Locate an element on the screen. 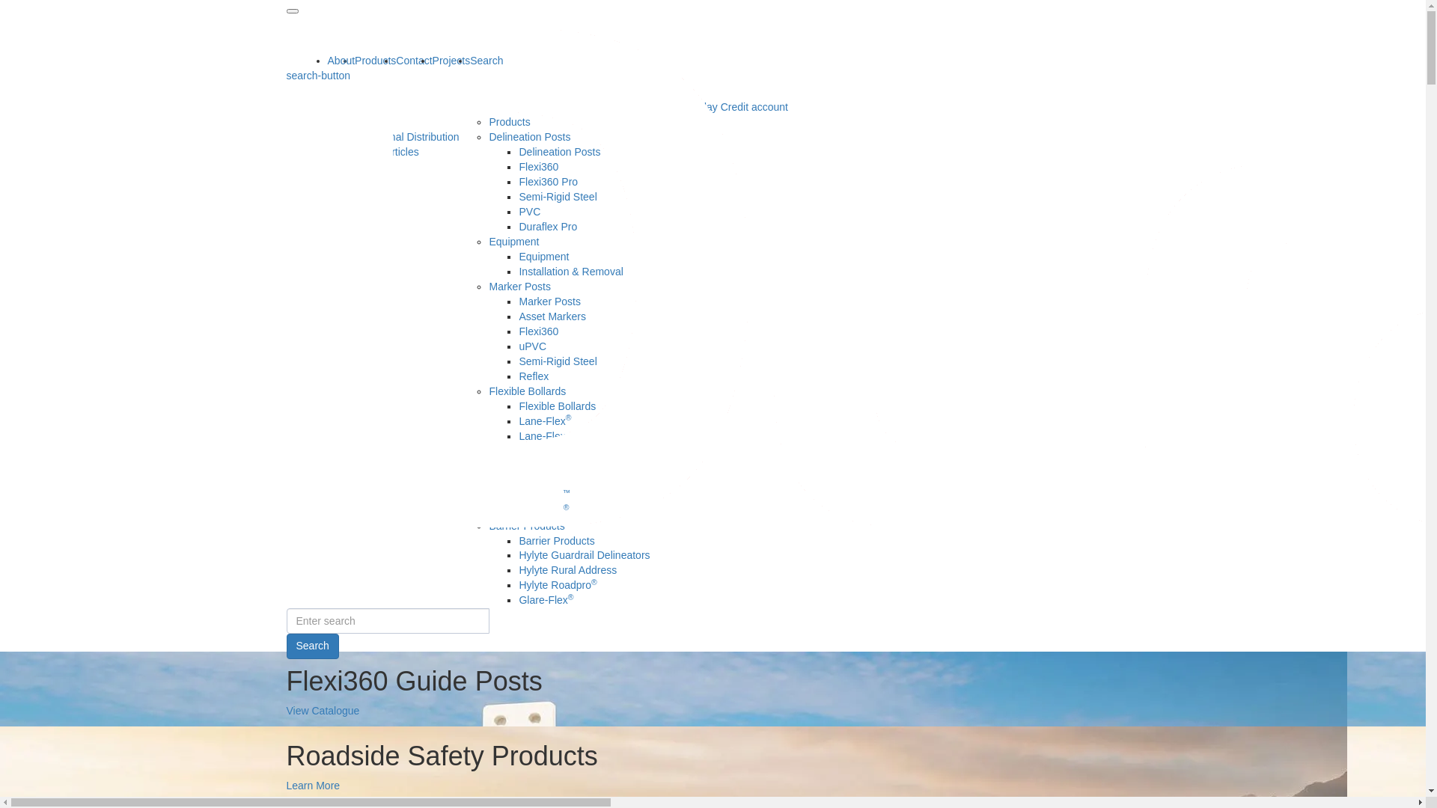  Impact Recovery is located at coordinates (528, 466).